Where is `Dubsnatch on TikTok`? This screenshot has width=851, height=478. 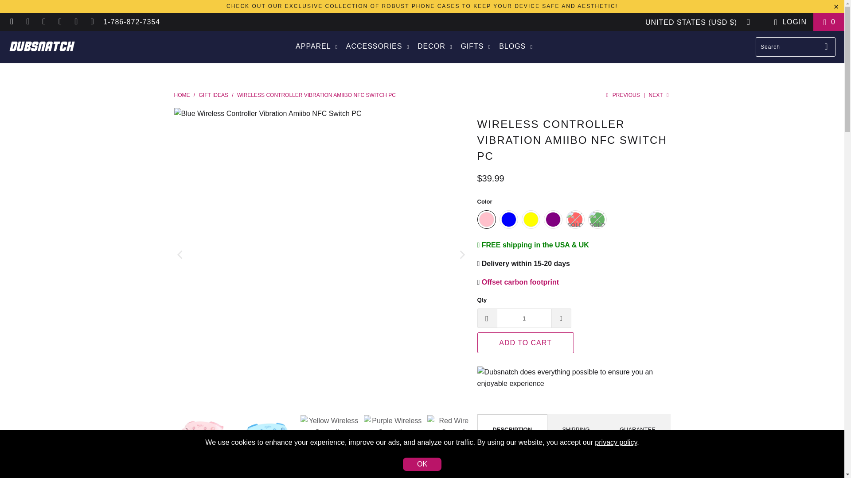
Dubsnatch on TikTok is located at coordinates (75, 22).